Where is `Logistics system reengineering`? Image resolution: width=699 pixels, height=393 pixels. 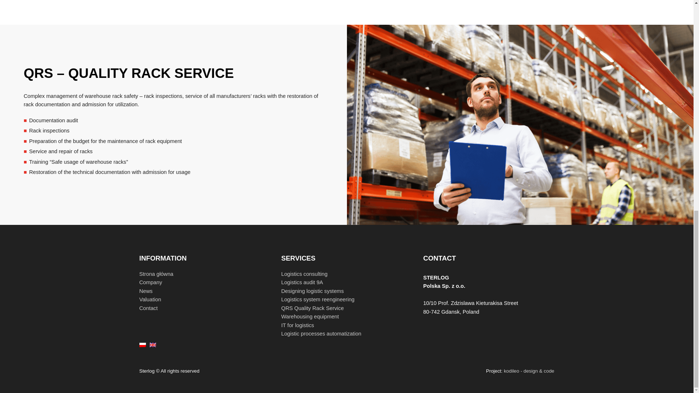 Logistics system reengineering is located at coordinates (317, 299).